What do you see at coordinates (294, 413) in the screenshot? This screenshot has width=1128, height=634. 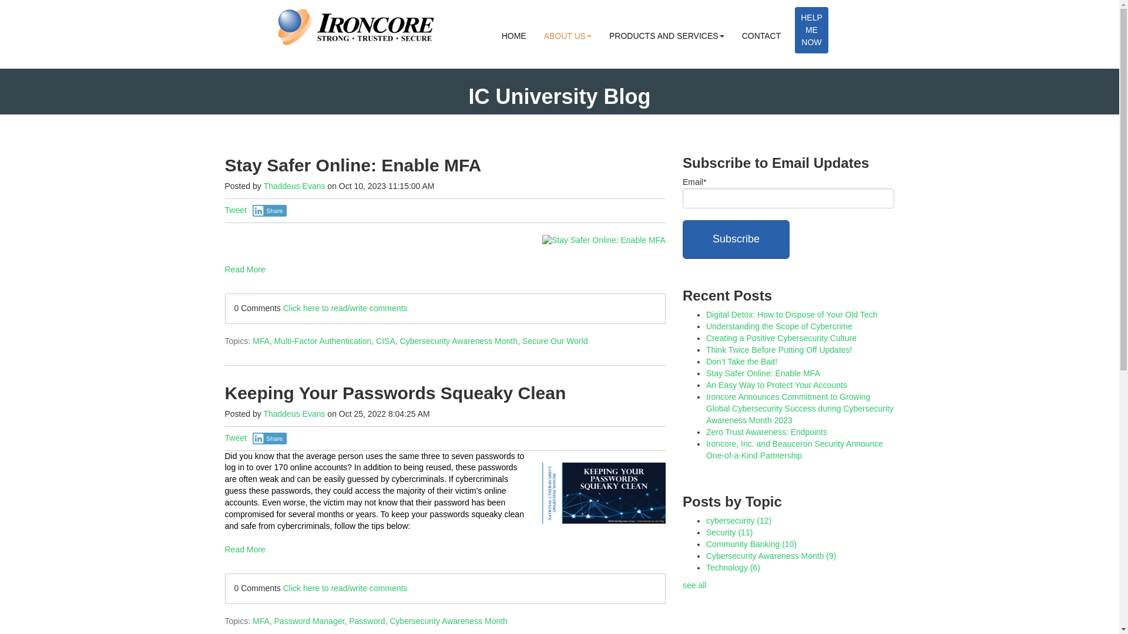 I see `Thaddeus Evans` at bounding box center [294, 413].